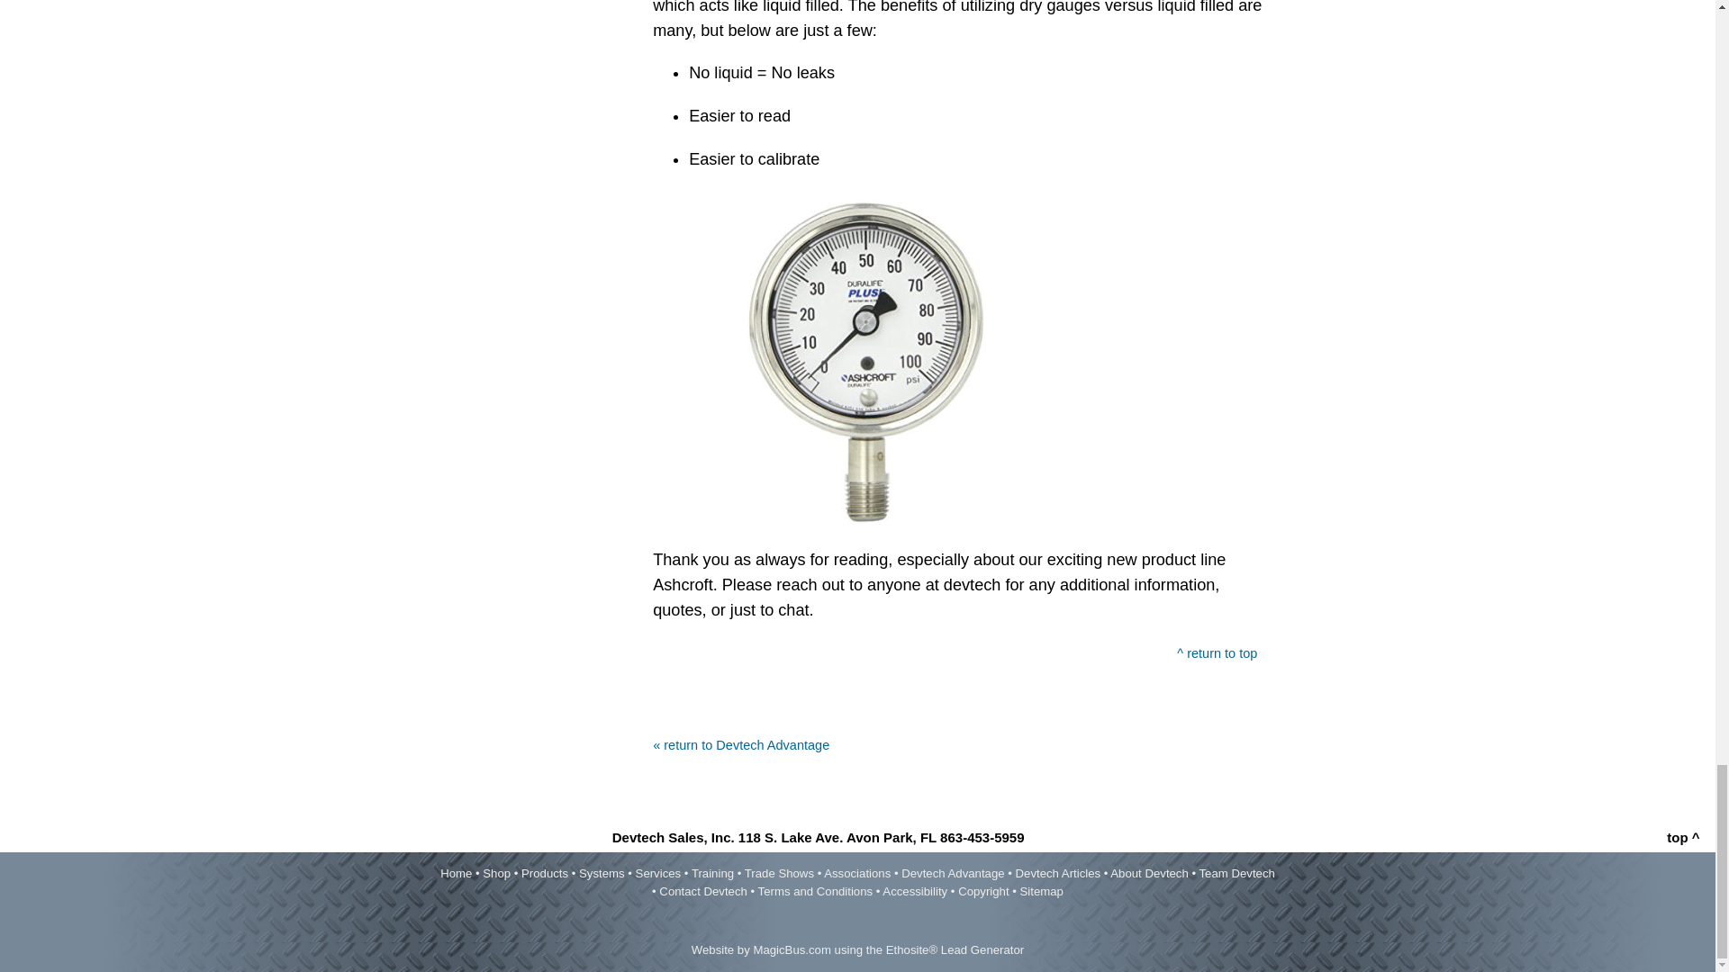 This screenshot has width=1729, height=972. What do you see at coordinates (780, 873) in the screenshot?
I see `Trade Shows` at bounding box center [780, 873].